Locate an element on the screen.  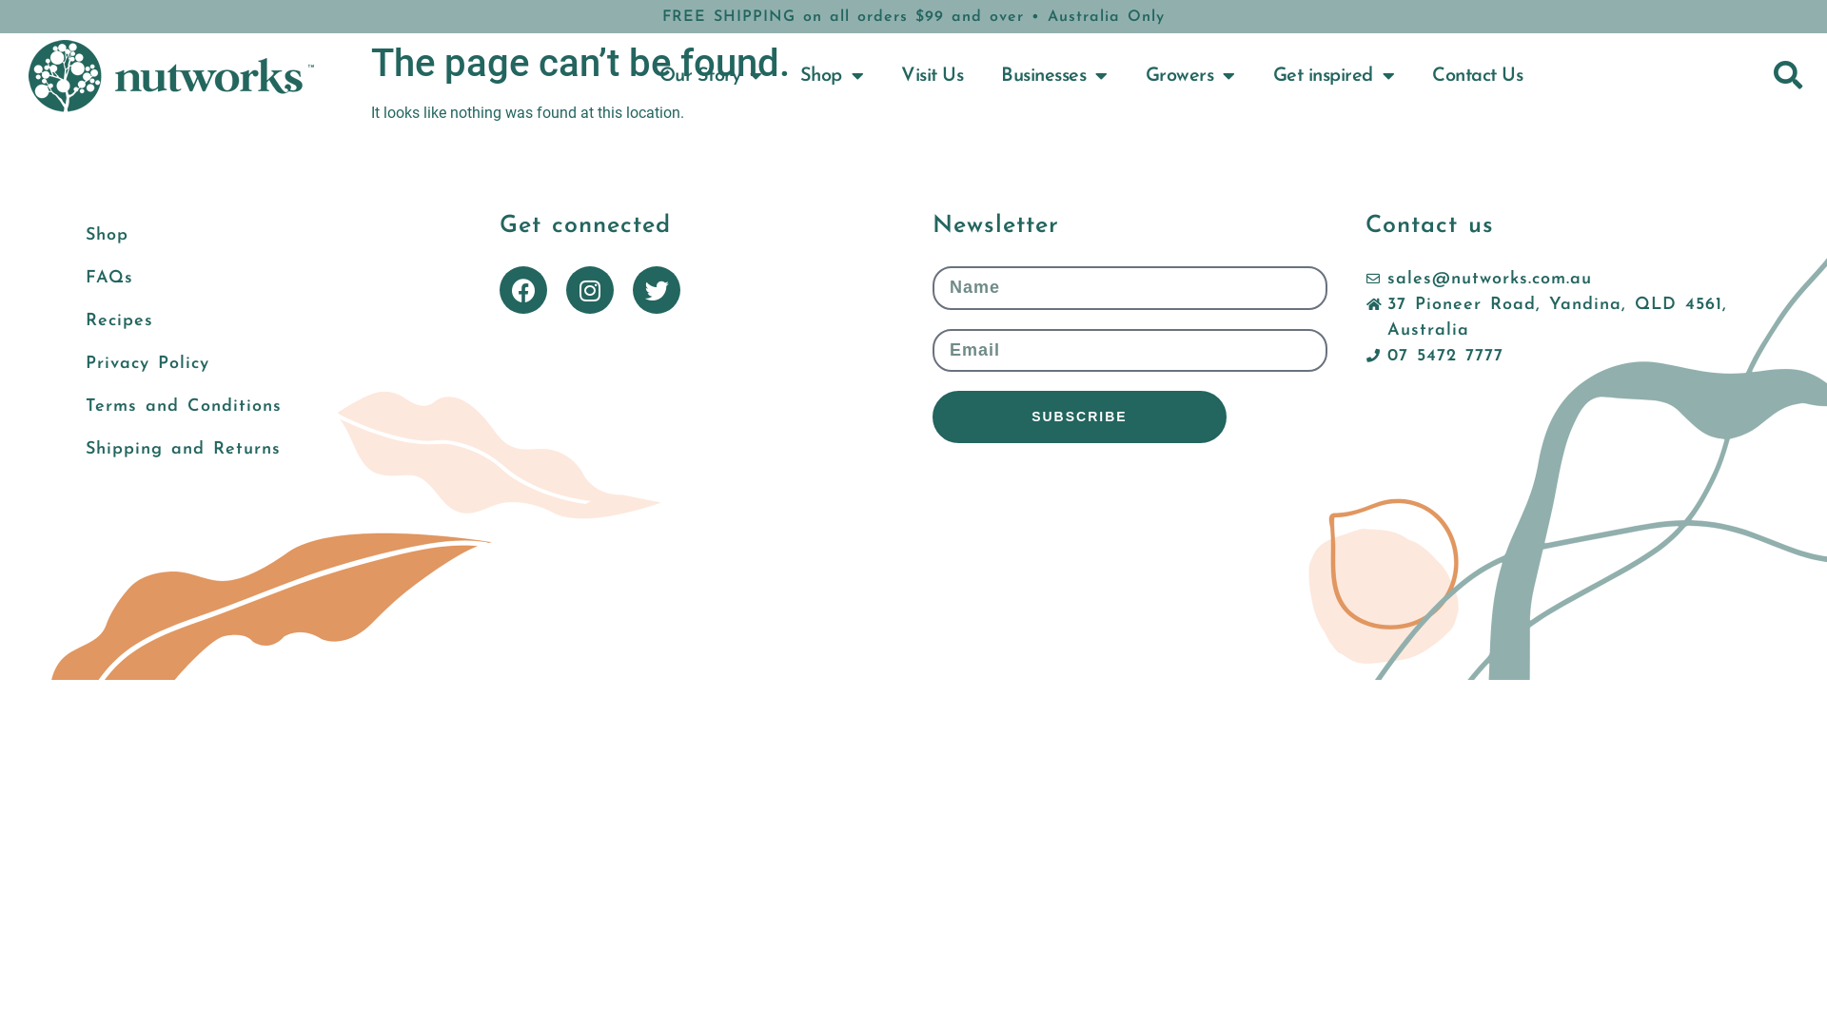
Contact Us is located at coordinates (1477, 76).